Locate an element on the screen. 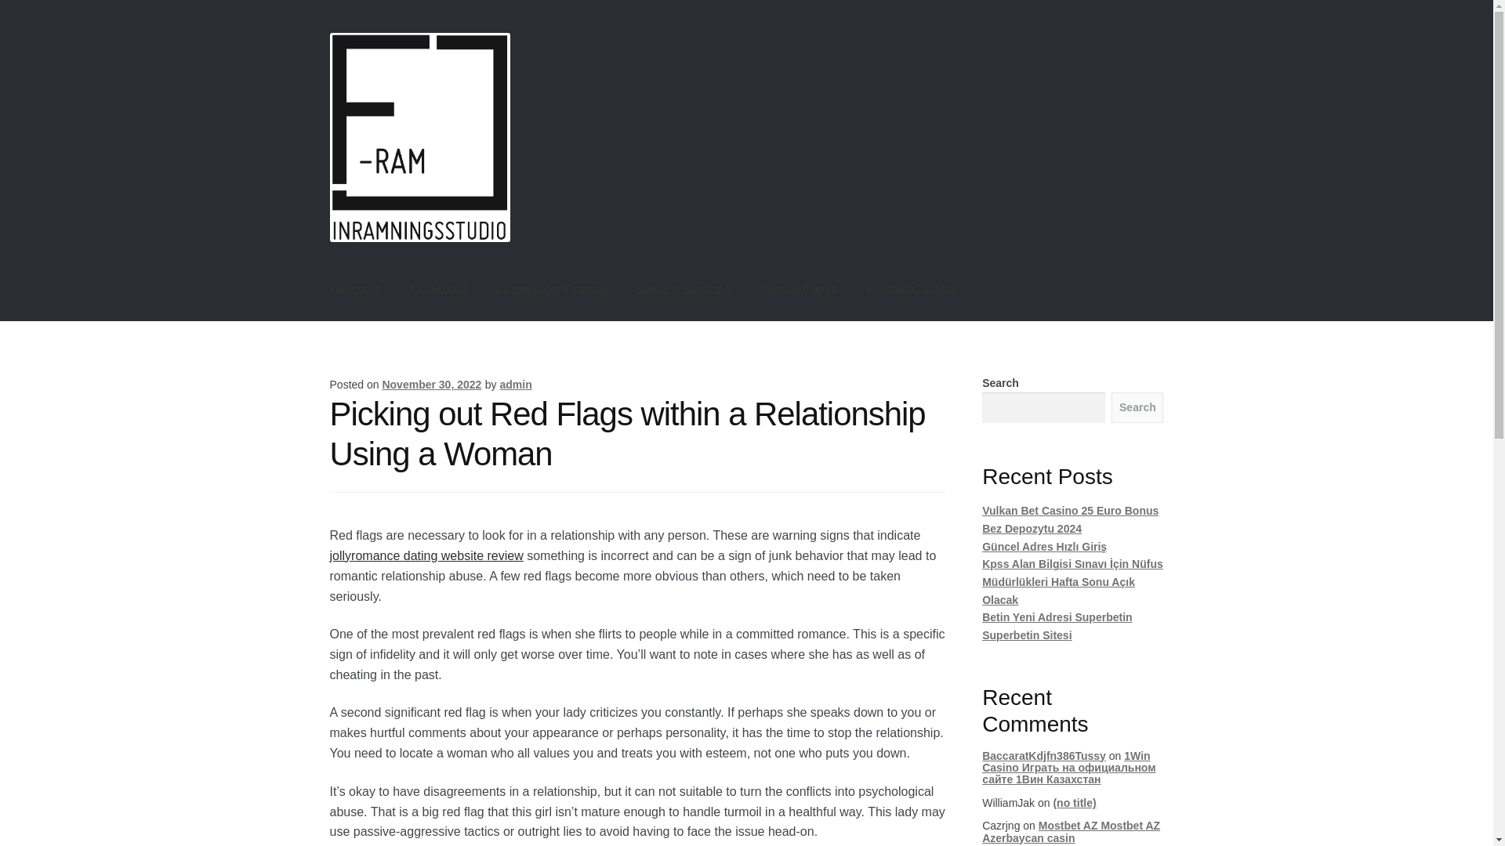 The width and height of the screenshot is (1505, 846). Search is located at coordinates (1137, 408).